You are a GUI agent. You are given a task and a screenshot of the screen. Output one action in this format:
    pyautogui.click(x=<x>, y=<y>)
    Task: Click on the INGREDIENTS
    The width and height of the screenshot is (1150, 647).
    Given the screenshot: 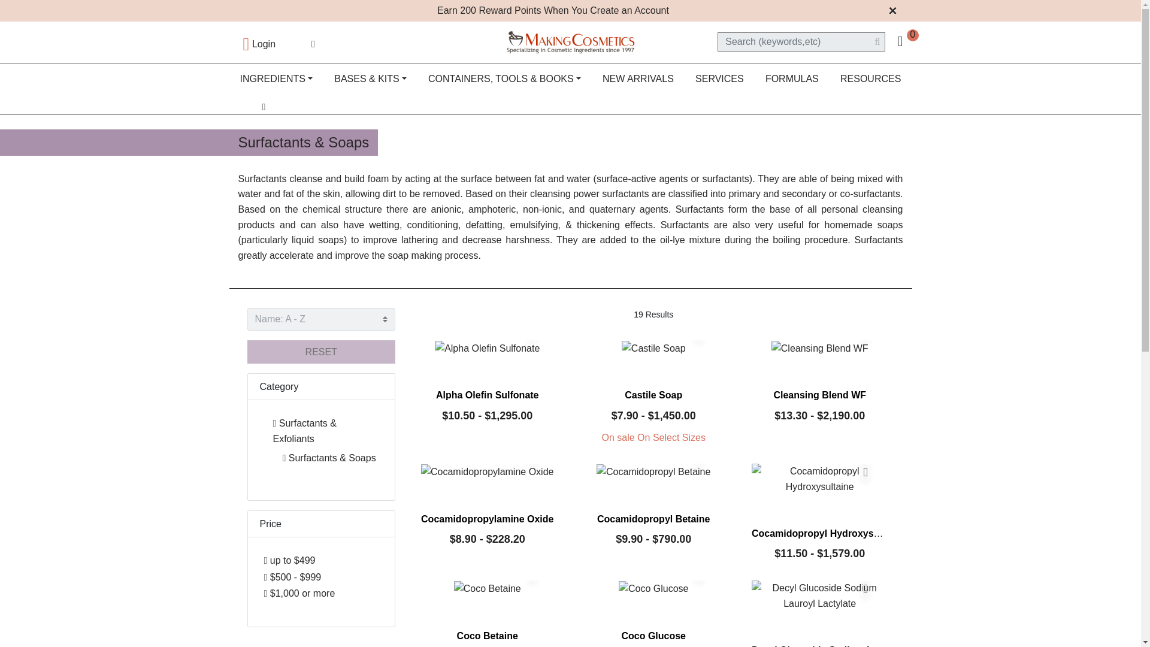 What is the action you would take?
    pyautogui.click(x=276, y=79)
    